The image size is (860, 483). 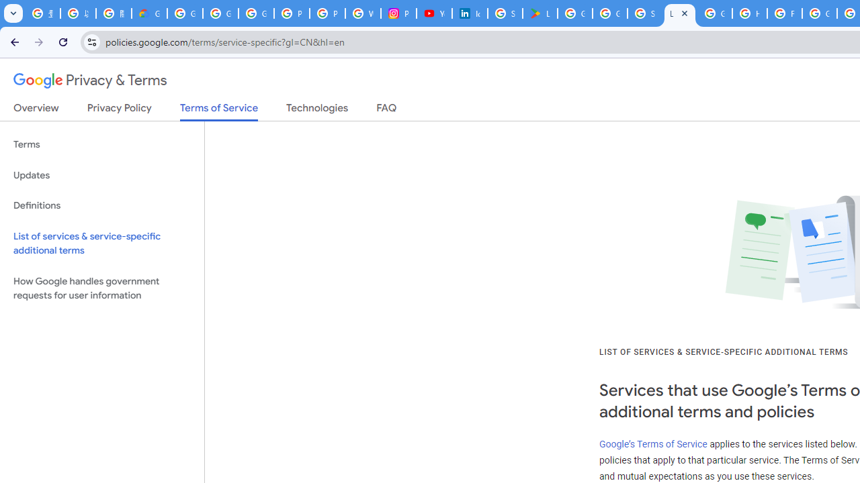 I want to click on Back, so click(x=13, y=42).